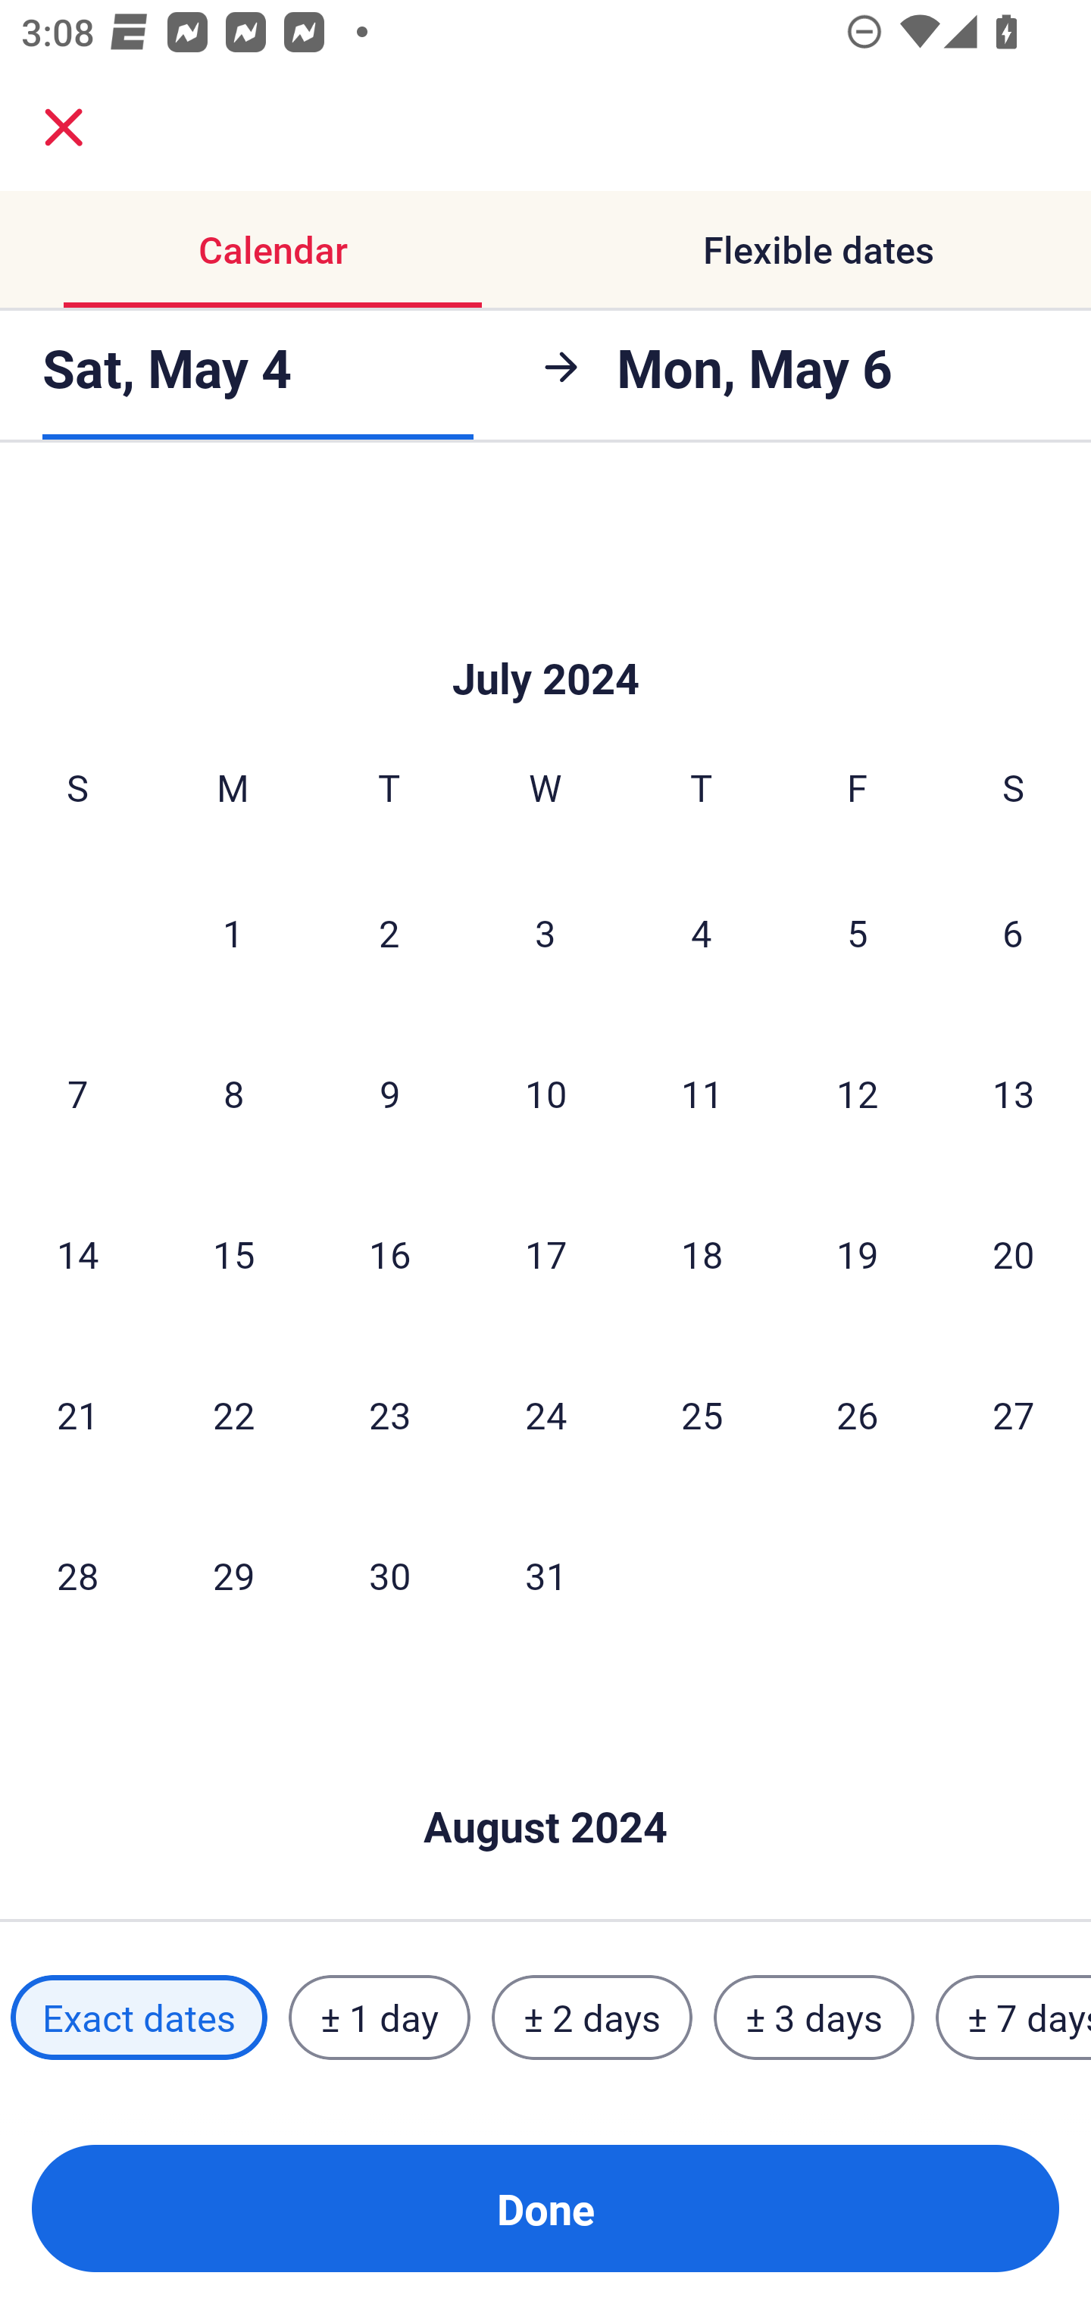 The height and width of the screenshot is (2304, 1091). I want to click on 31 Wednesday, July 31, 2024, so click(545, 1575).